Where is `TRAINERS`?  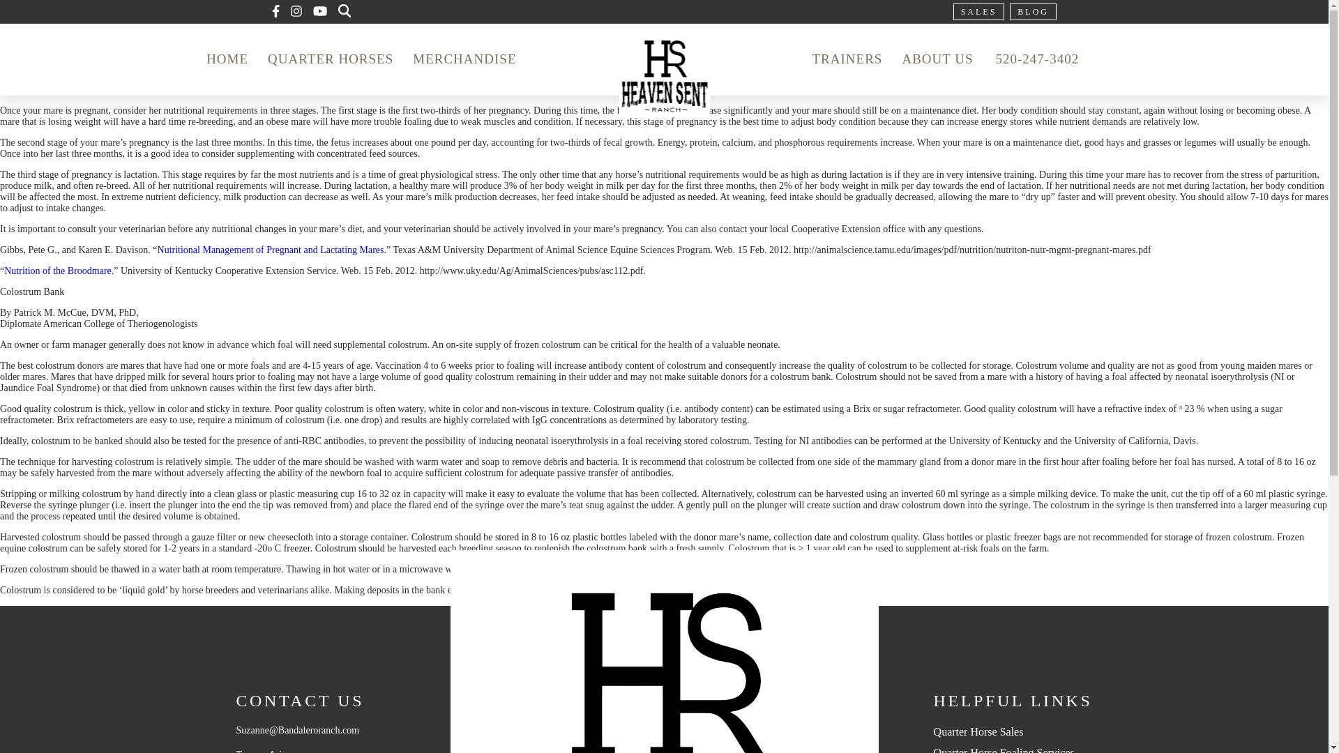
TRAINERS is located at coordinates (847, 59).